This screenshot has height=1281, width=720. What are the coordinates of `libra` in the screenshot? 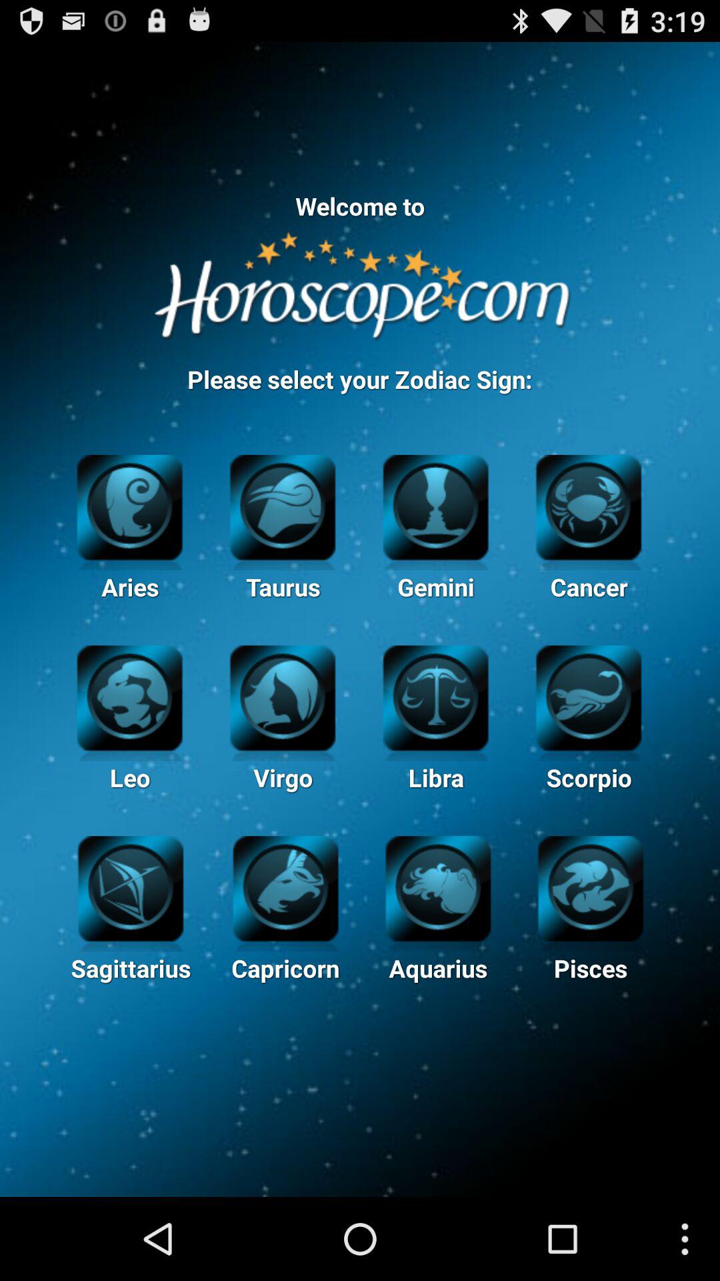 It's located at (436, 697).